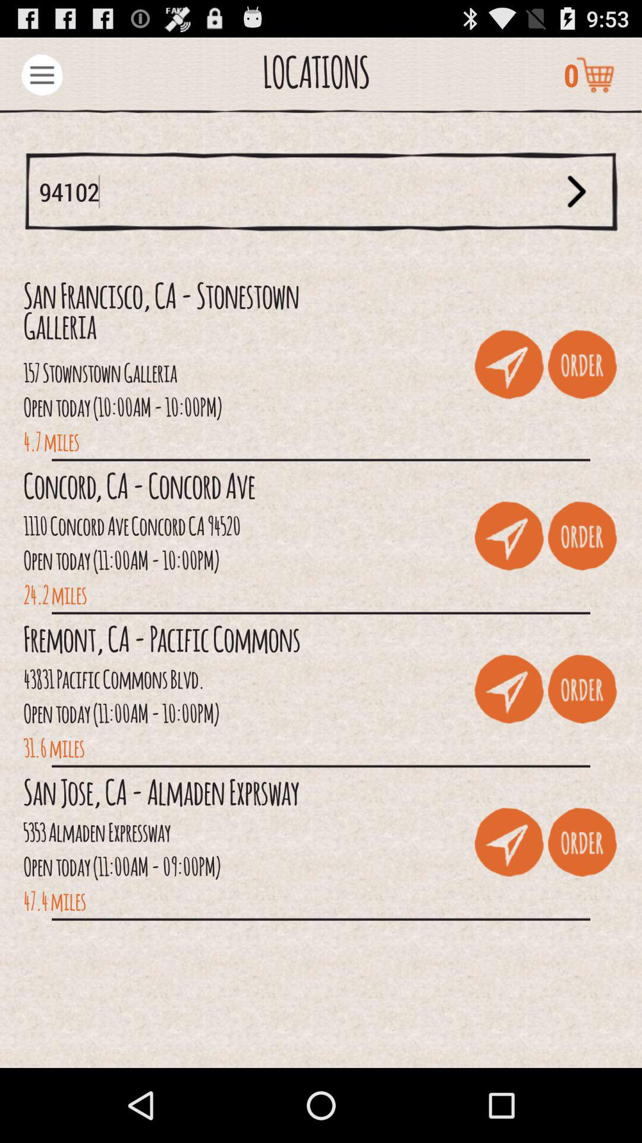 The height and width of the screenshot is (1143, 642). What do you see at coordinates (42, 75) in the screenshot?
I see `settings` at bounding box center [42, 75].